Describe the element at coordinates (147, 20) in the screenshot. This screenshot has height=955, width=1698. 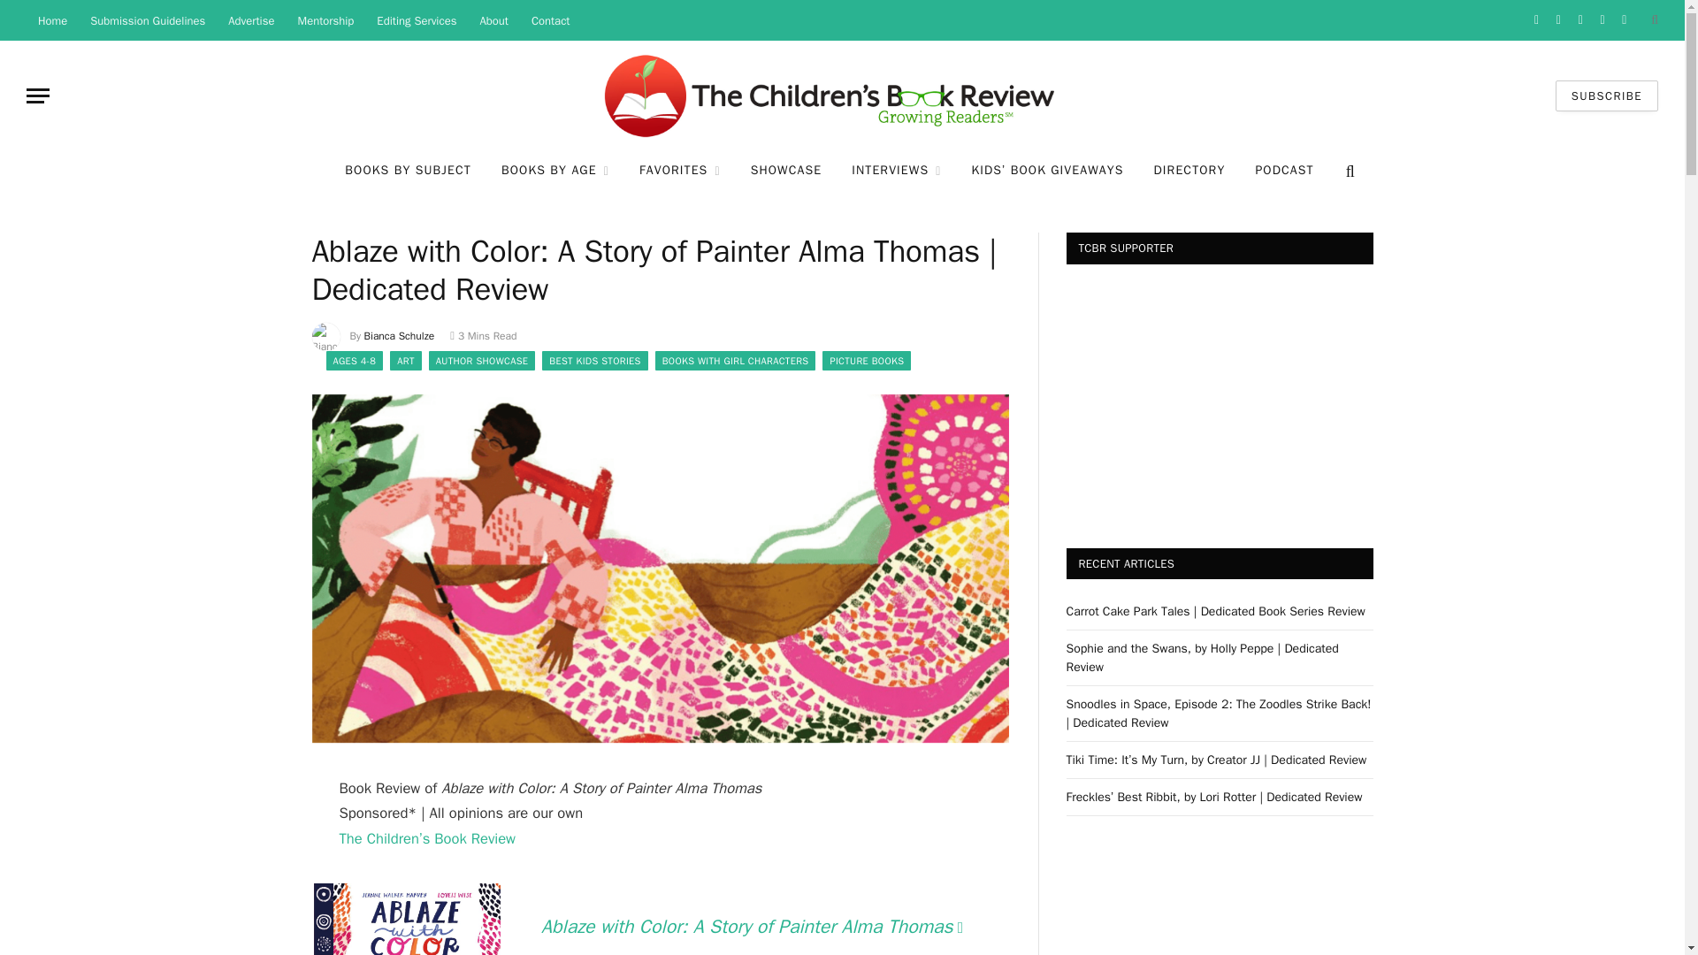
I see `Submission Guidelines` at that location.